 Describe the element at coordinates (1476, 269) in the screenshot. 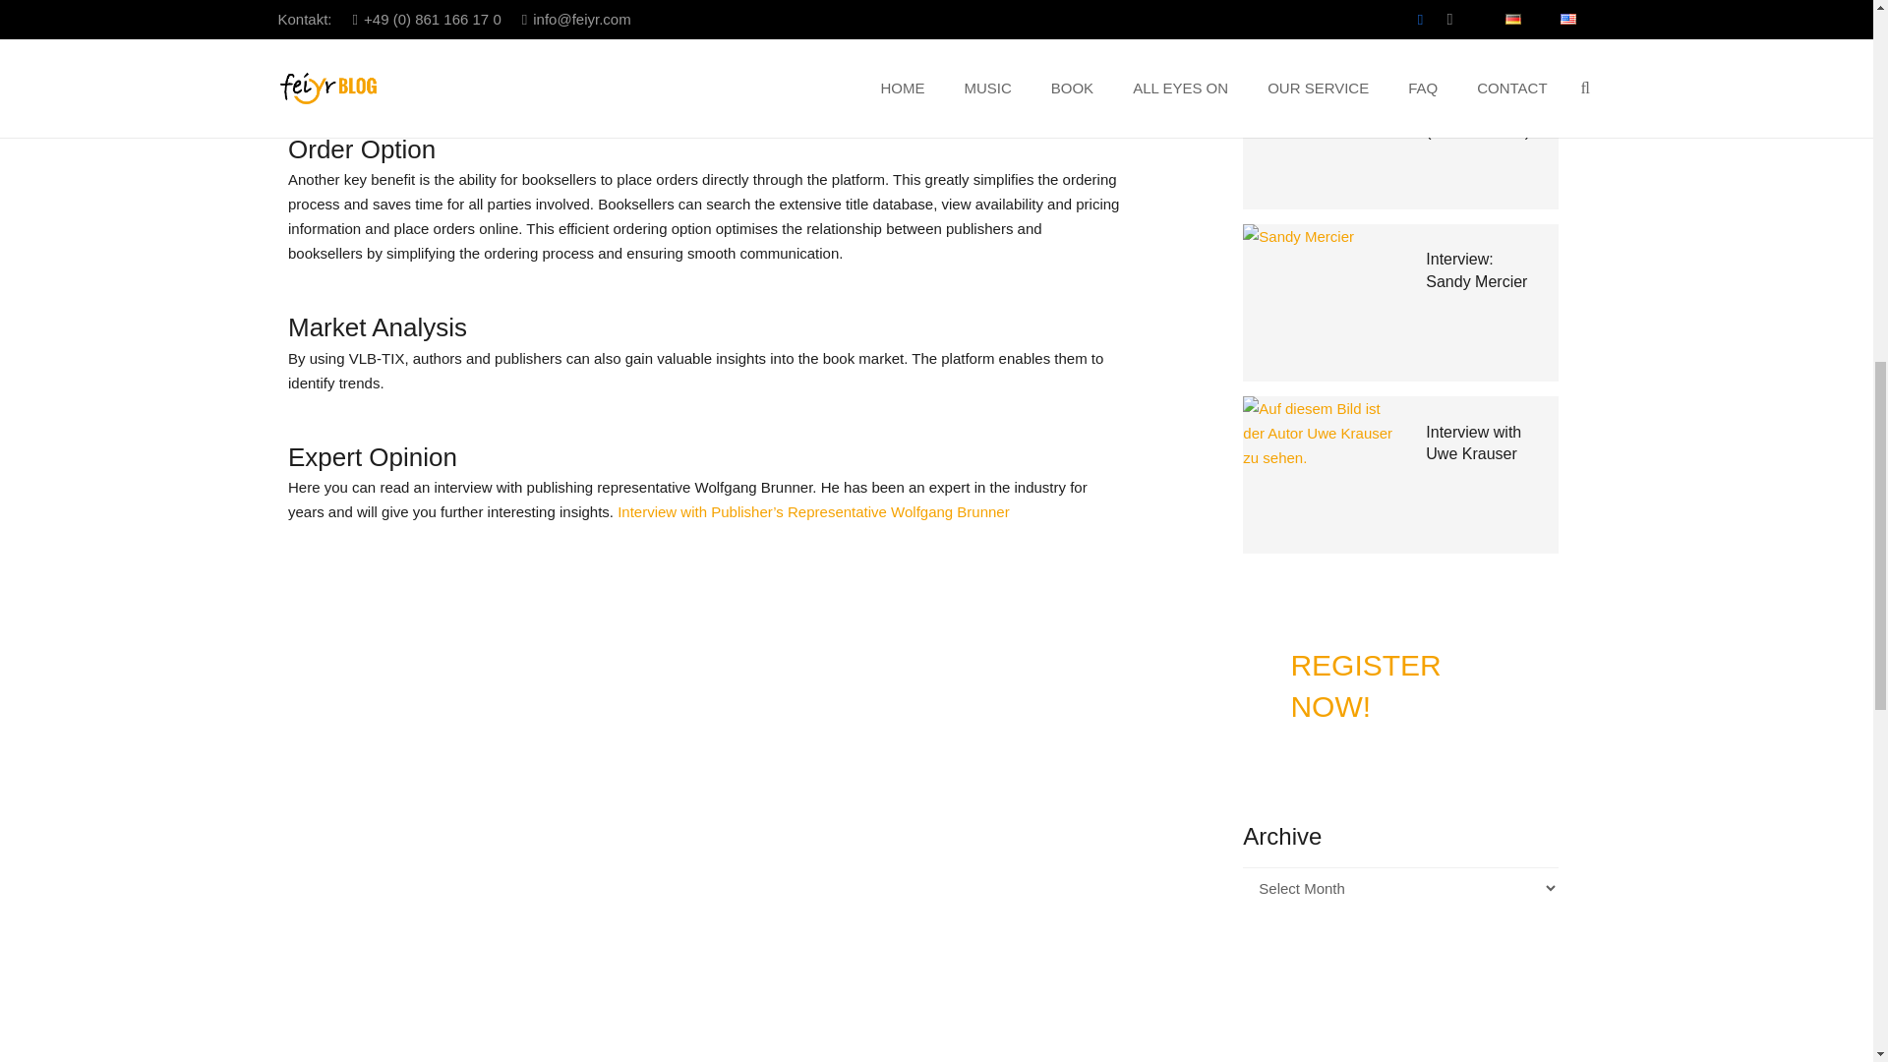

I see `Interview: Sandy Mercier` at that location.